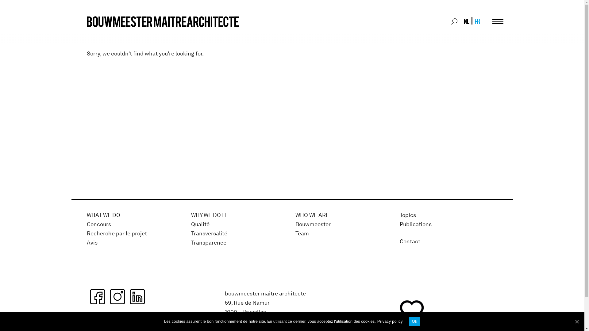 The image size is (589, 331). Describe the element at coordinates (312, 215) in the screenshot. I see `WHO WE ARE` at that location.